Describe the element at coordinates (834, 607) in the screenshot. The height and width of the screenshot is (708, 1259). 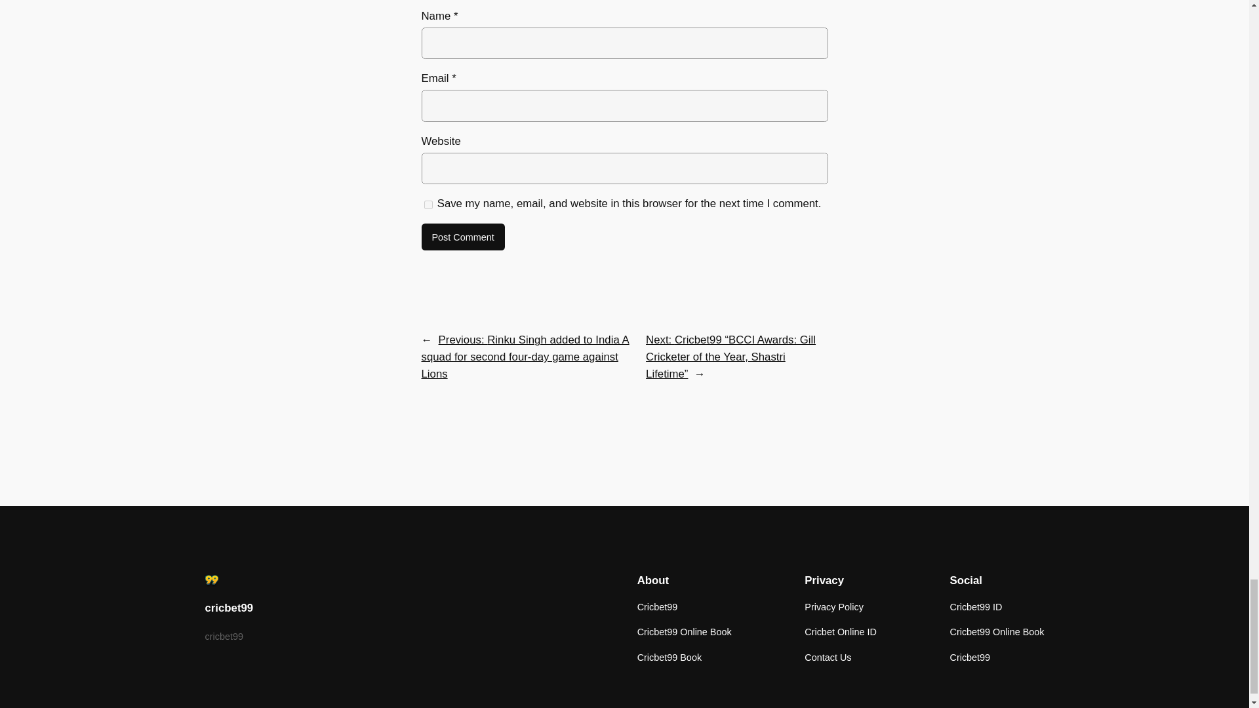
I see `Privacy Policy` at that location.